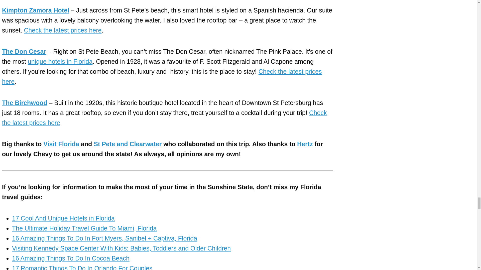 The height and width of the screenshot is (270, 481). Describe the element at coordinates (128, 144) in the screenshot. I see `St Pete and Clearwater` at that location.